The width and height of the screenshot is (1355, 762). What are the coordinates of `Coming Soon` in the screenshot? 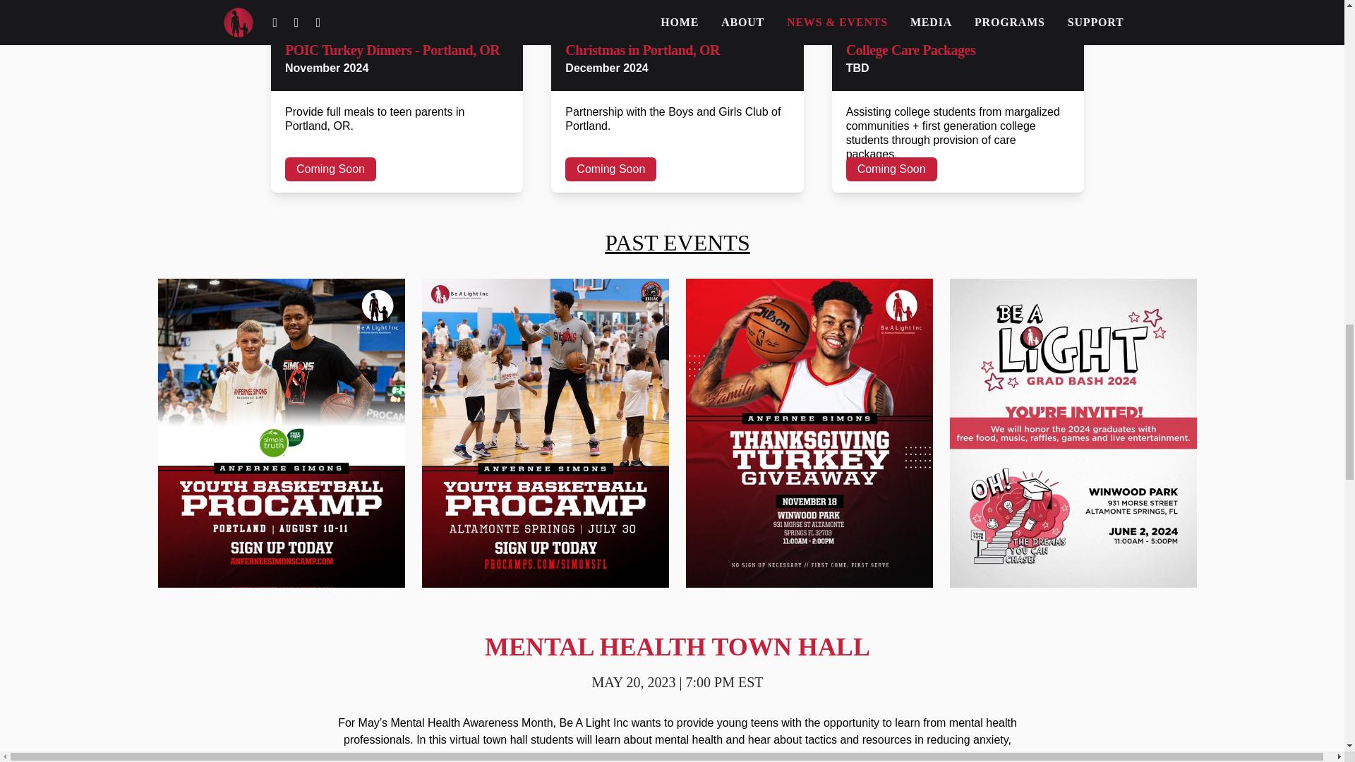 It's located at (330, 169).